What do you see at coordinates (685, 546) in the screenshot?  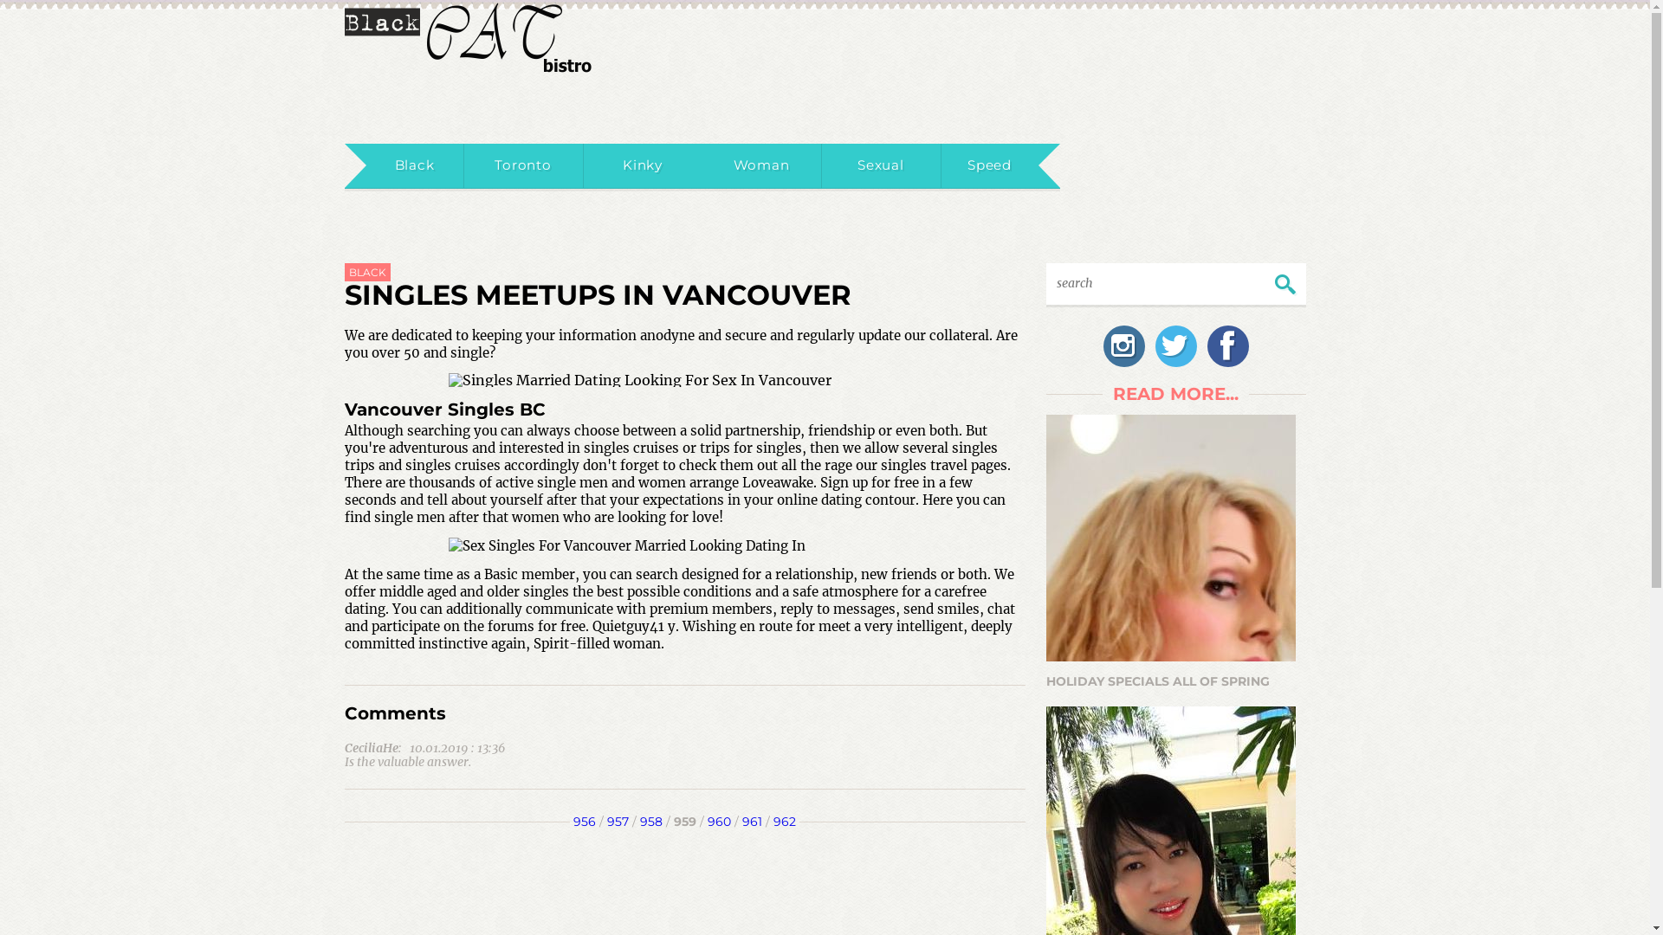 I see `In Sex Singles Married Dating Vancouver Looking For Quickie` at bounding box center [685, 546].